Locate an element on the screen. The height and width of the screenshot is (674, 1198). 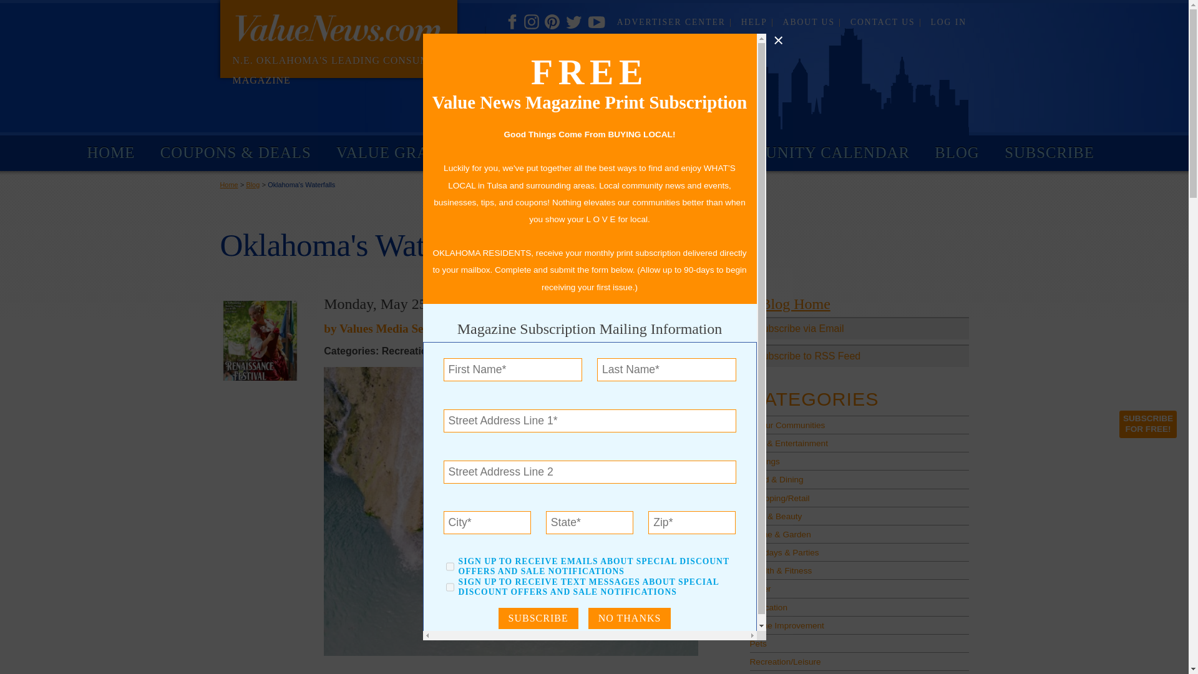
Blog is located at coordinates (252, 185).